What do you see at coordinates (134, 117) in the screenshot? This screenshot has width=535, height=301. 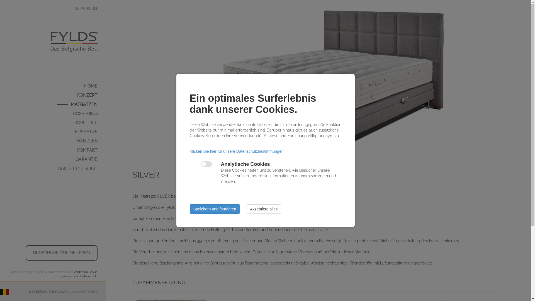 I see `PLATINUM` at bounding box center [134, 117].